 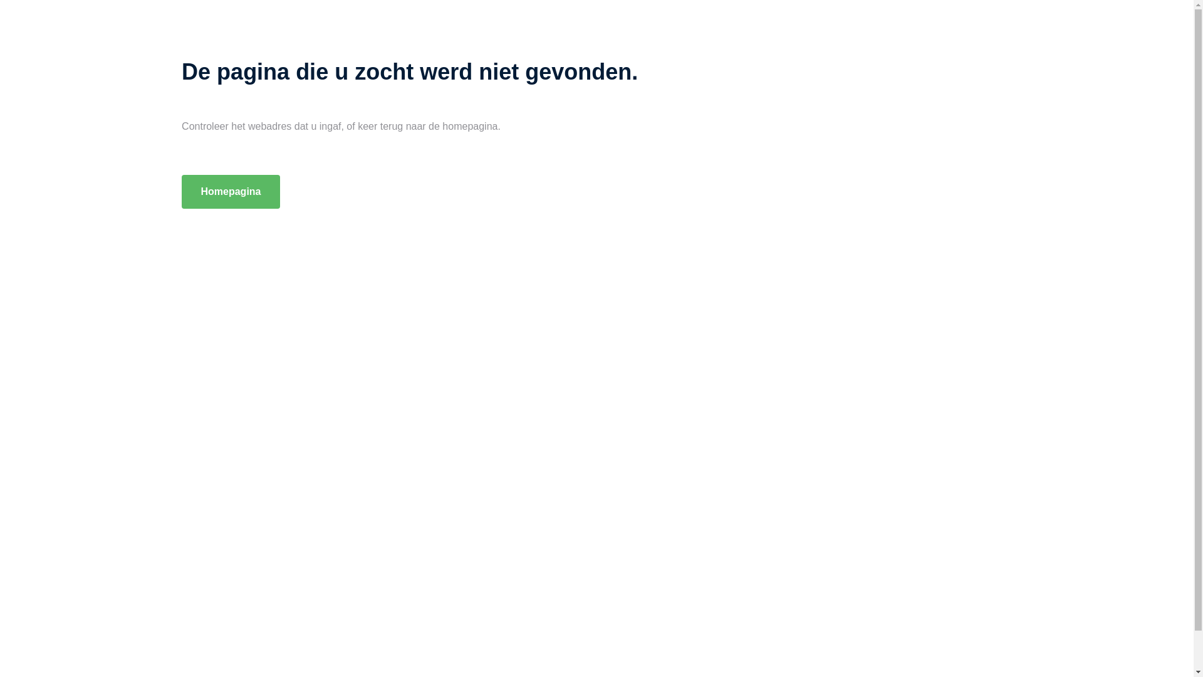 What do you see at coordinates (231, 192) in the screenshot?
I see `Homepagina` at bounding box center [231, 192].